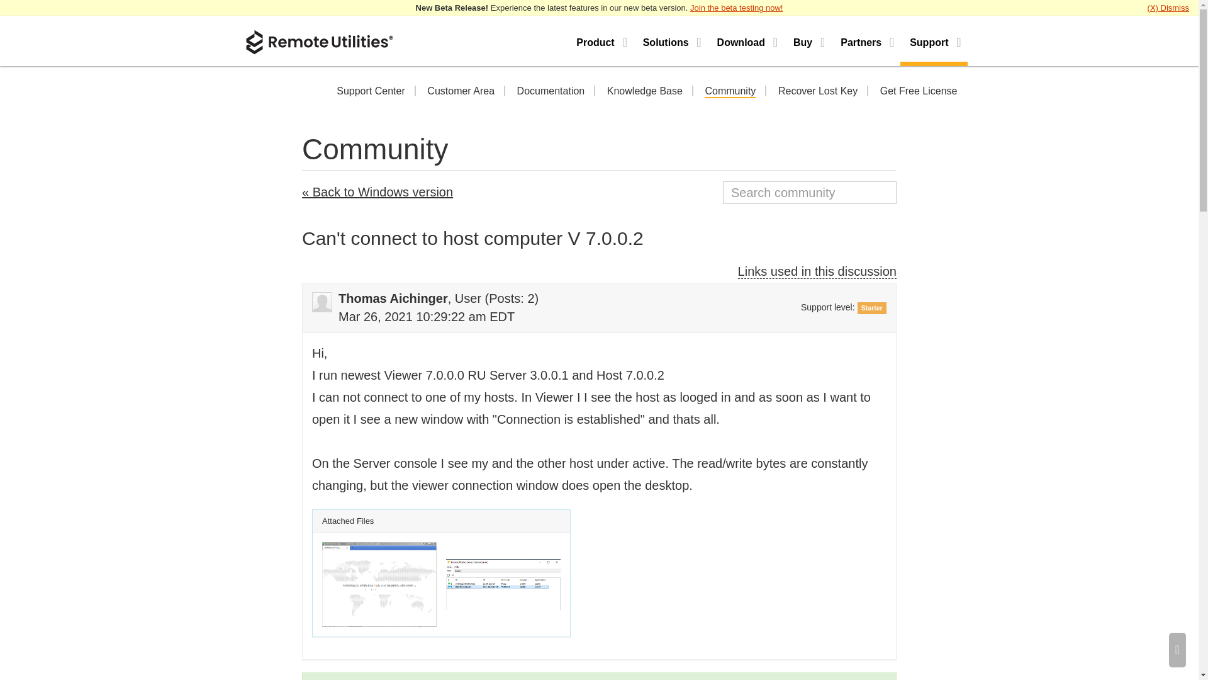  Describe the element at coordinates (934, 40) in the screenshot. I see `Support` at that location.